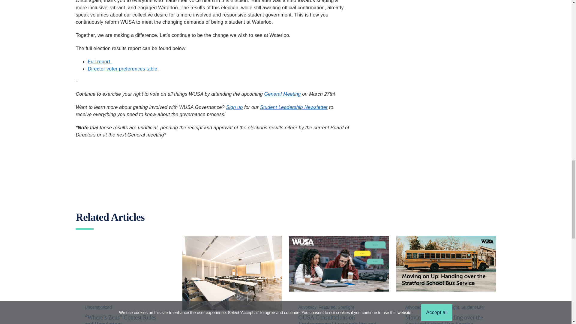 This screenshot has height=324, width=576. I want to click on Spotlight, so click(346, 307).